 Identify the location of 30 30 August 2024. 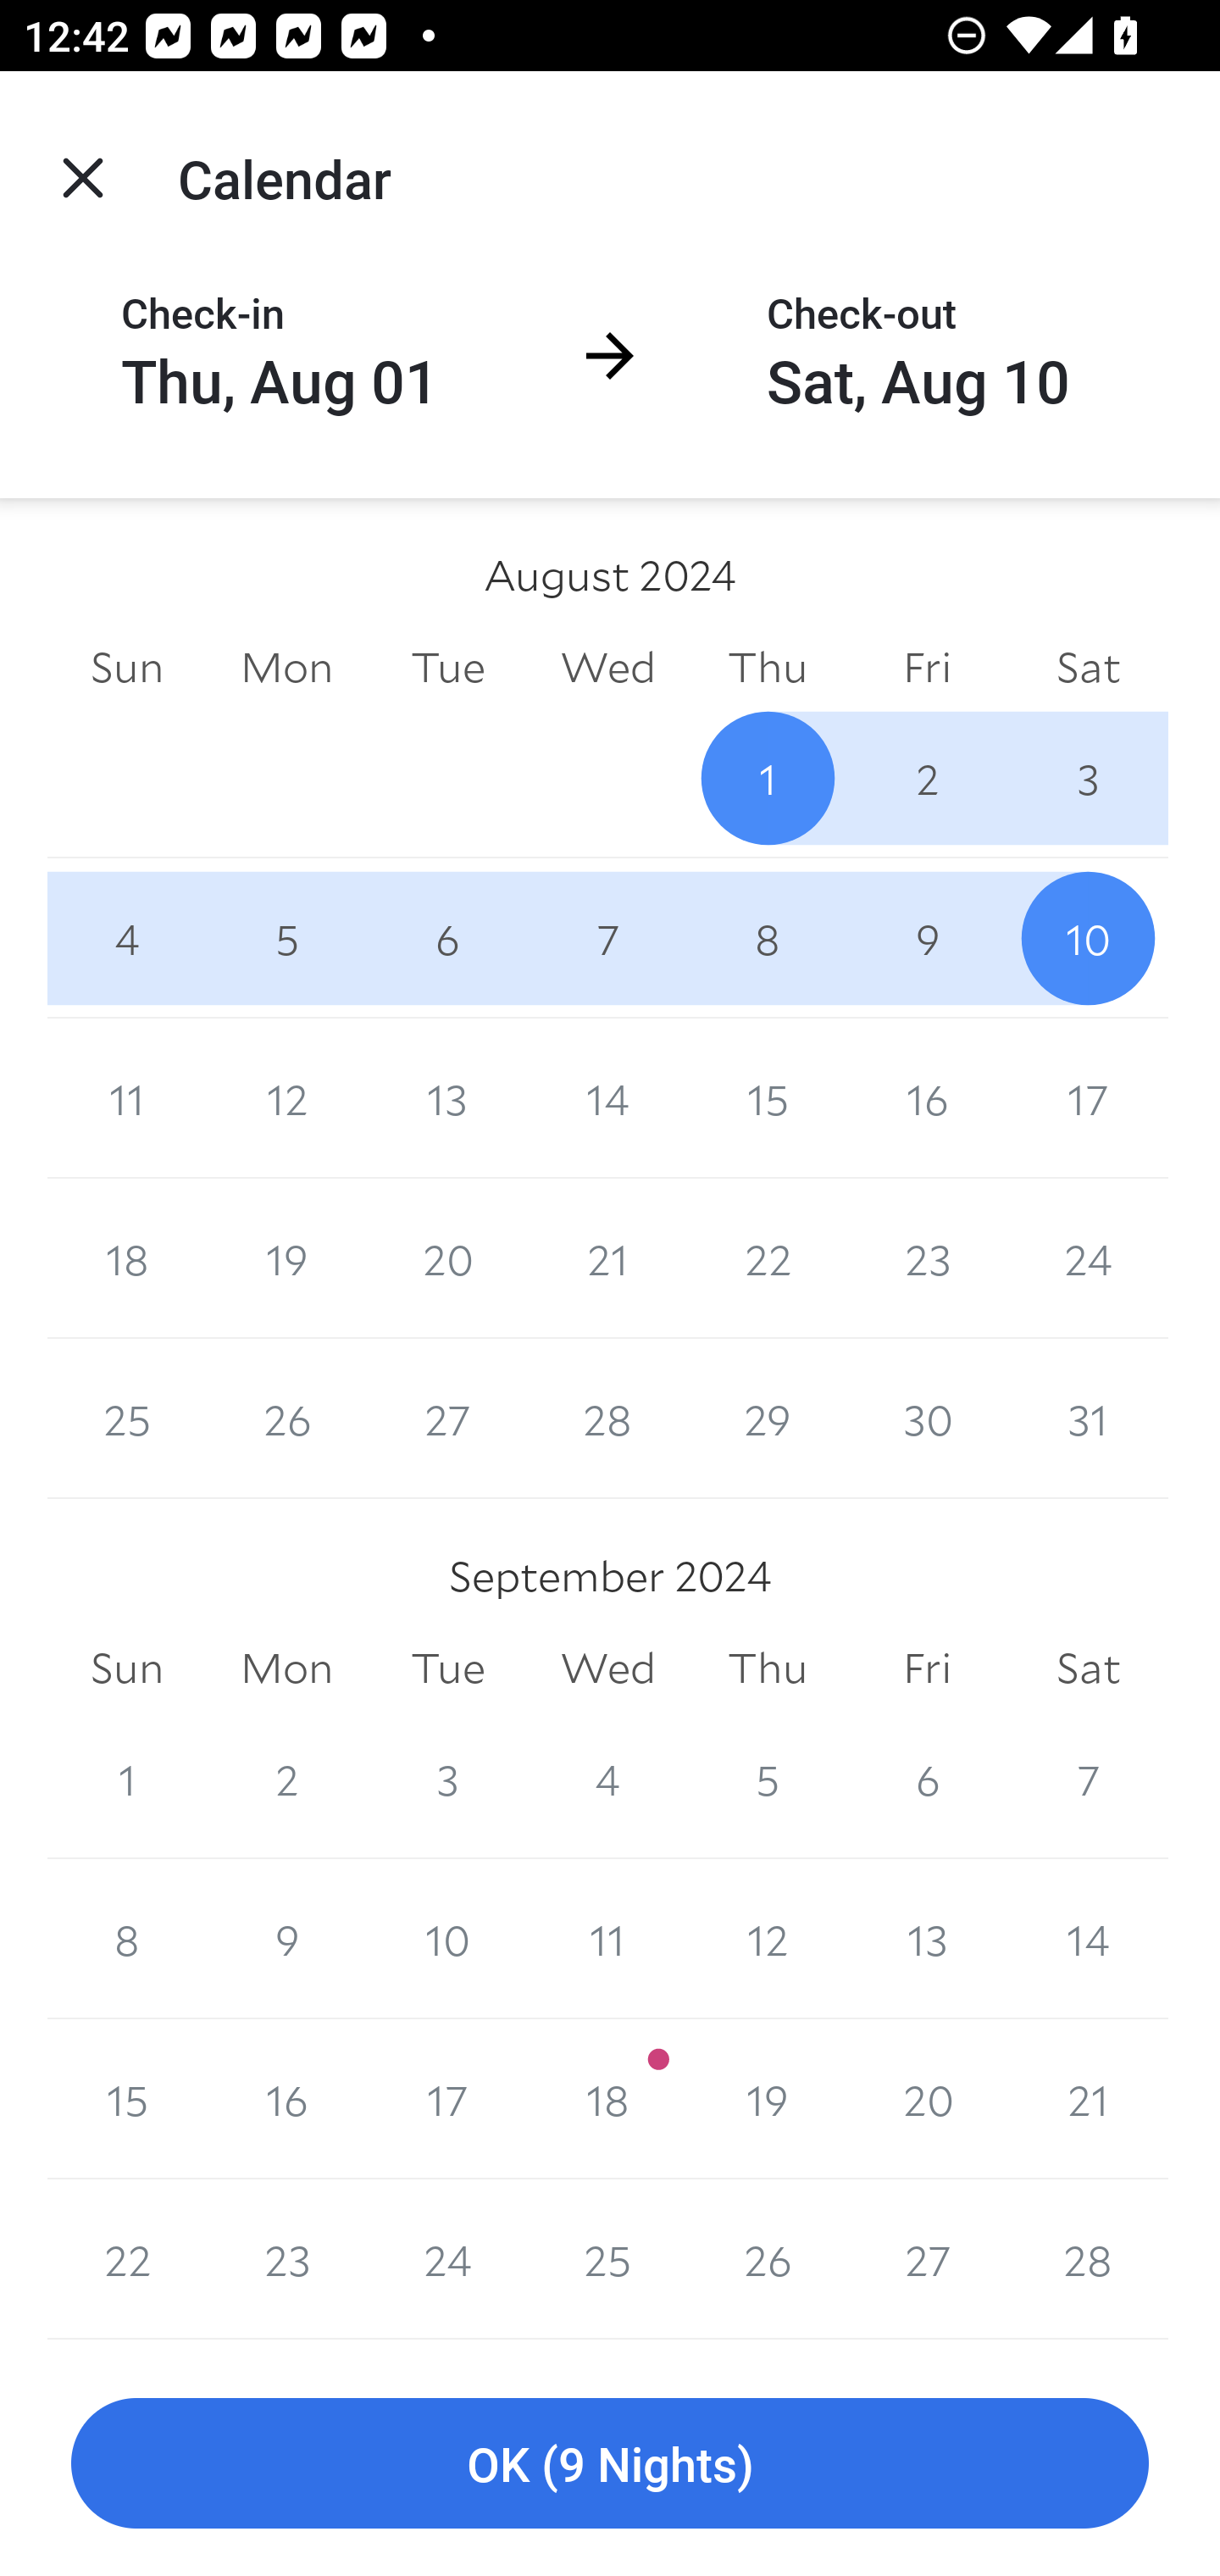
(927, 1418).